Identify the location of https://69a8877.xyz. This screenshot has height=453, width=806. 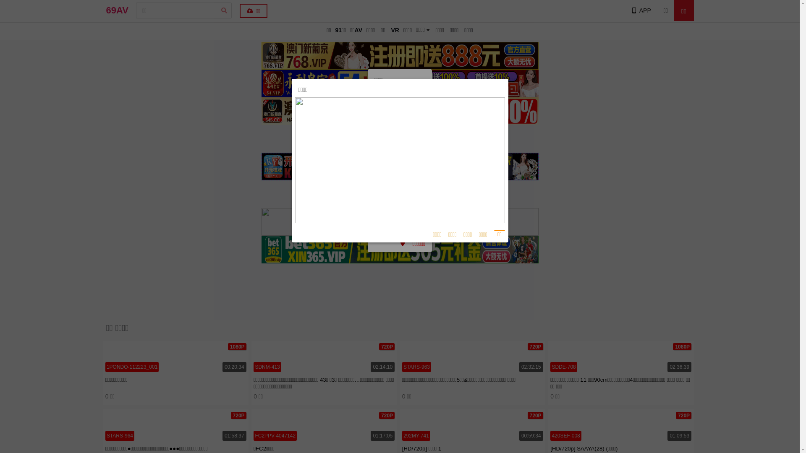
(400, 212).